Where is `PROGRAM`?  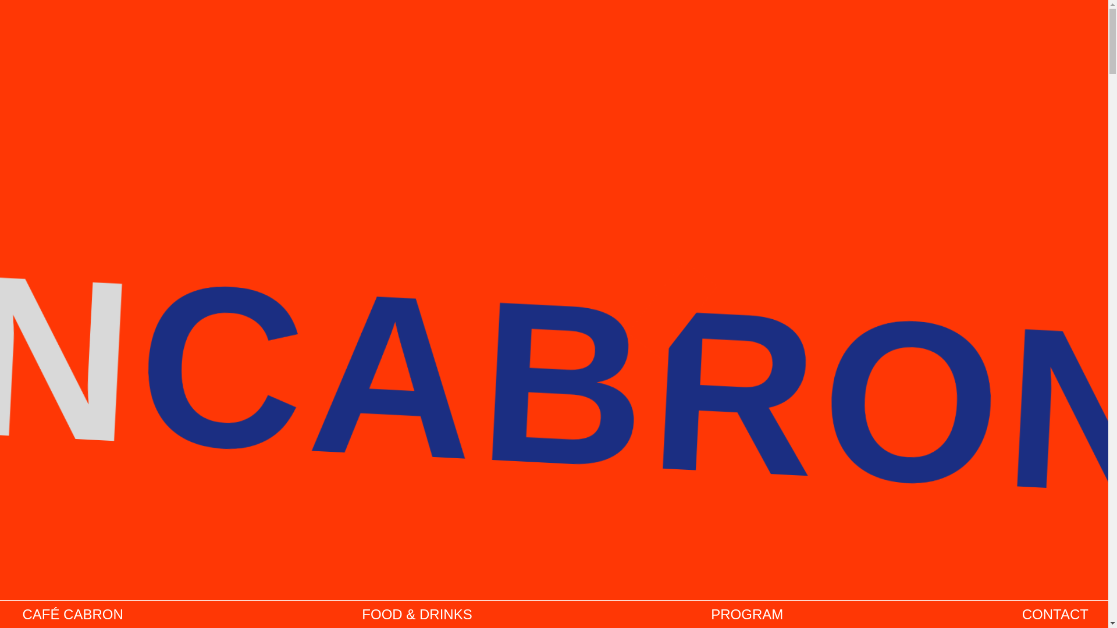
PROGRAM is located at coordinates (748, 615).